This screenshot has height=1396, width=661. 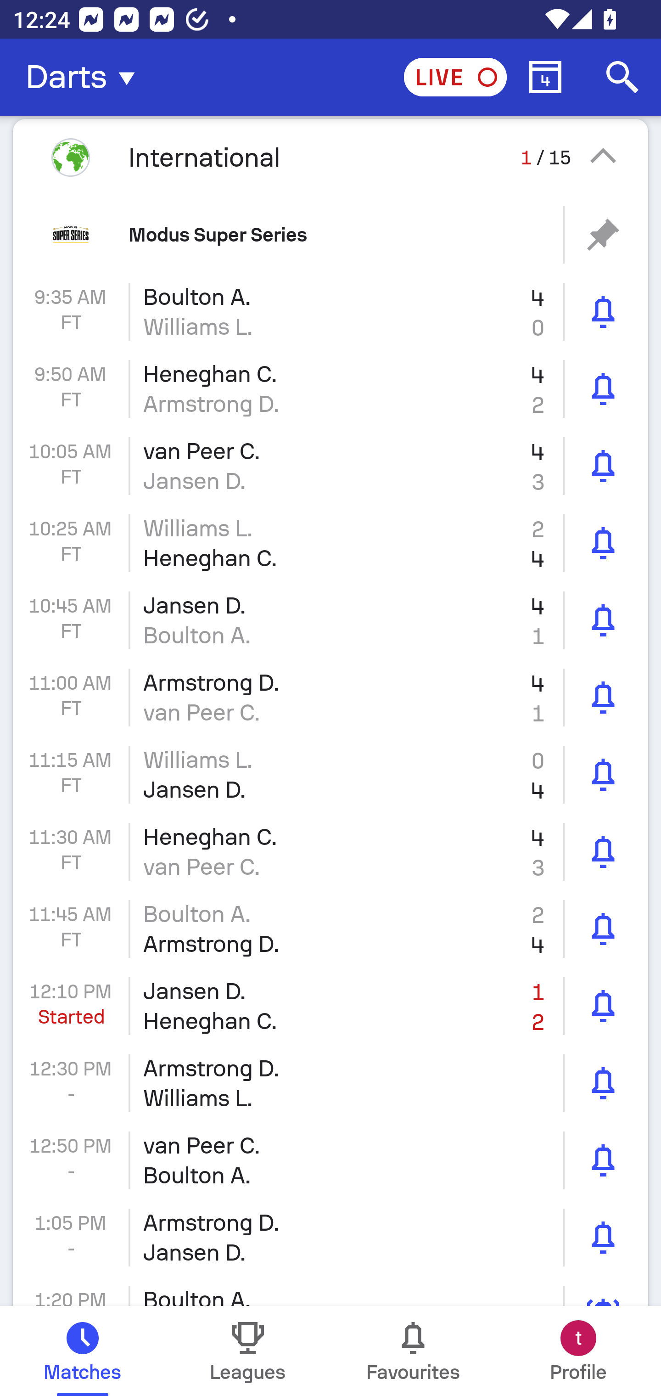 What do you see at coordinates (330, 1083) in the screenshot?
I see `12:30 PM - Armstrong D. Williams L.` at bounding box center [330, 1083].